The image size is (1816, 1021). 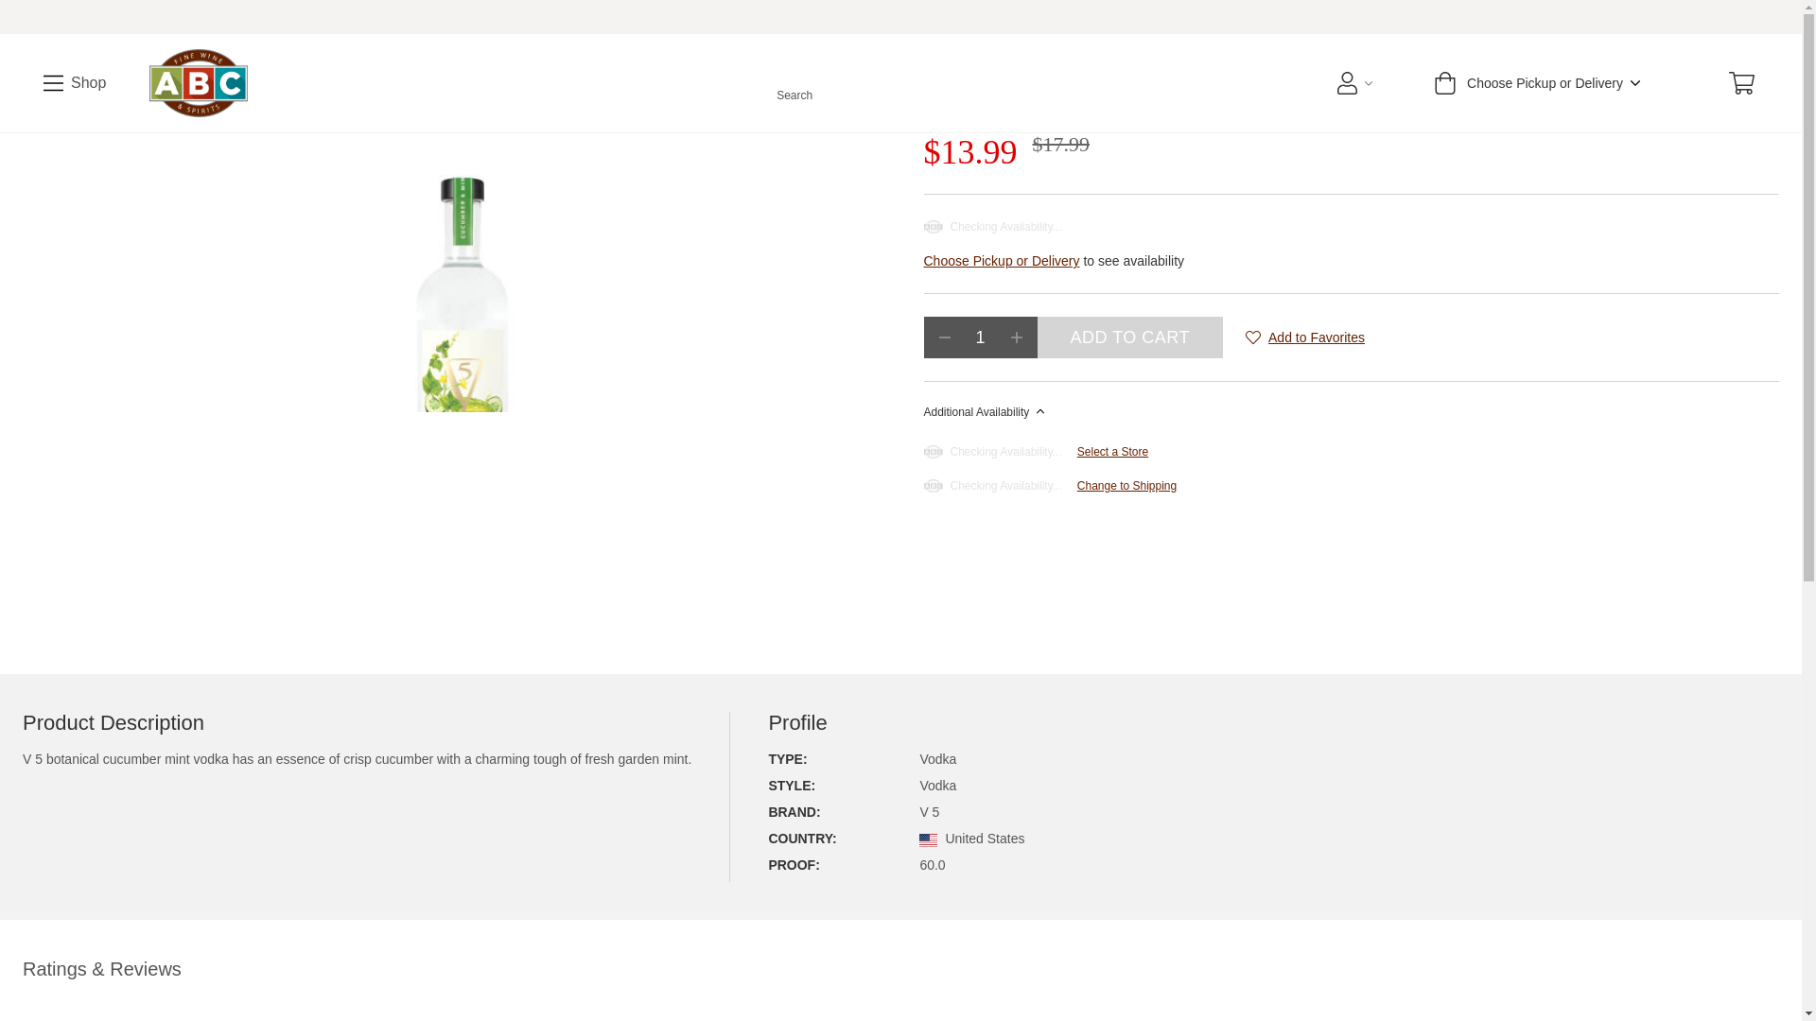 I want to click on Search, so click(x=794, y=82).